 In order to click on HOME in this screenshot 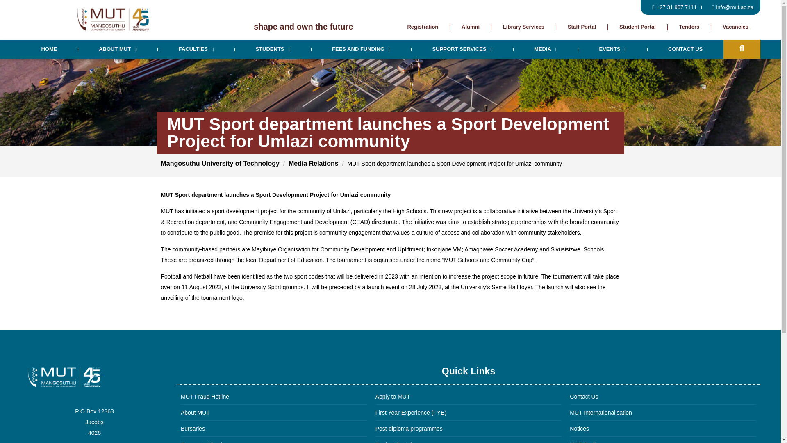, I will do `click(49, 49)`.